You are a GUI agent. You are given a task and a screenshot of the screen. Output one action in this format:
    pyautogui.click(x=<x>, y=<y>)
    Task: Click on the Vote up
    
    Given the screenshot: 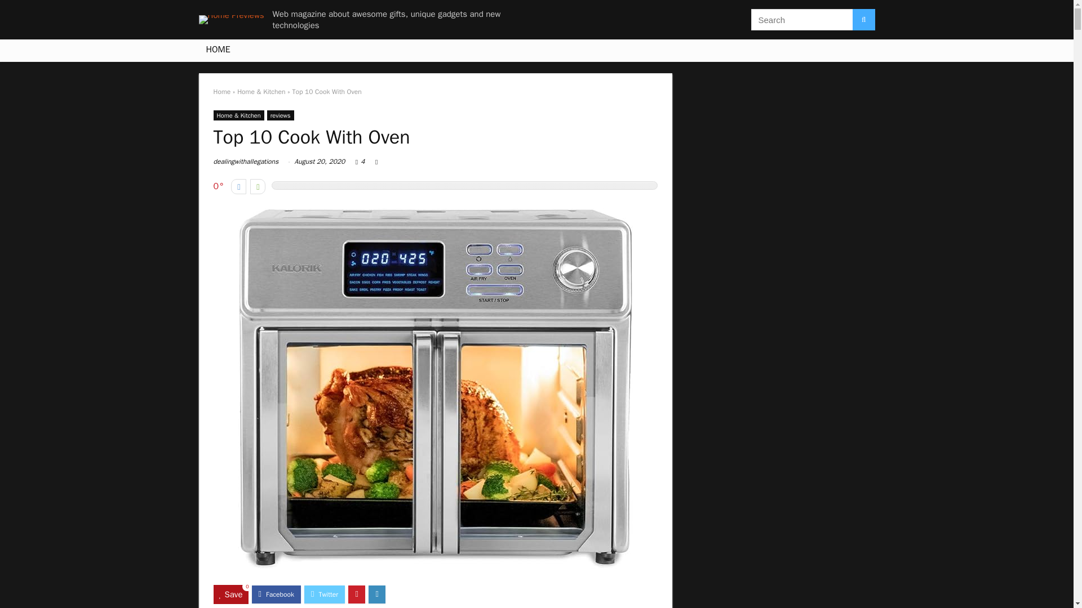 What is the action you would take?
    pyautogui.click(x=257, y=186)
    